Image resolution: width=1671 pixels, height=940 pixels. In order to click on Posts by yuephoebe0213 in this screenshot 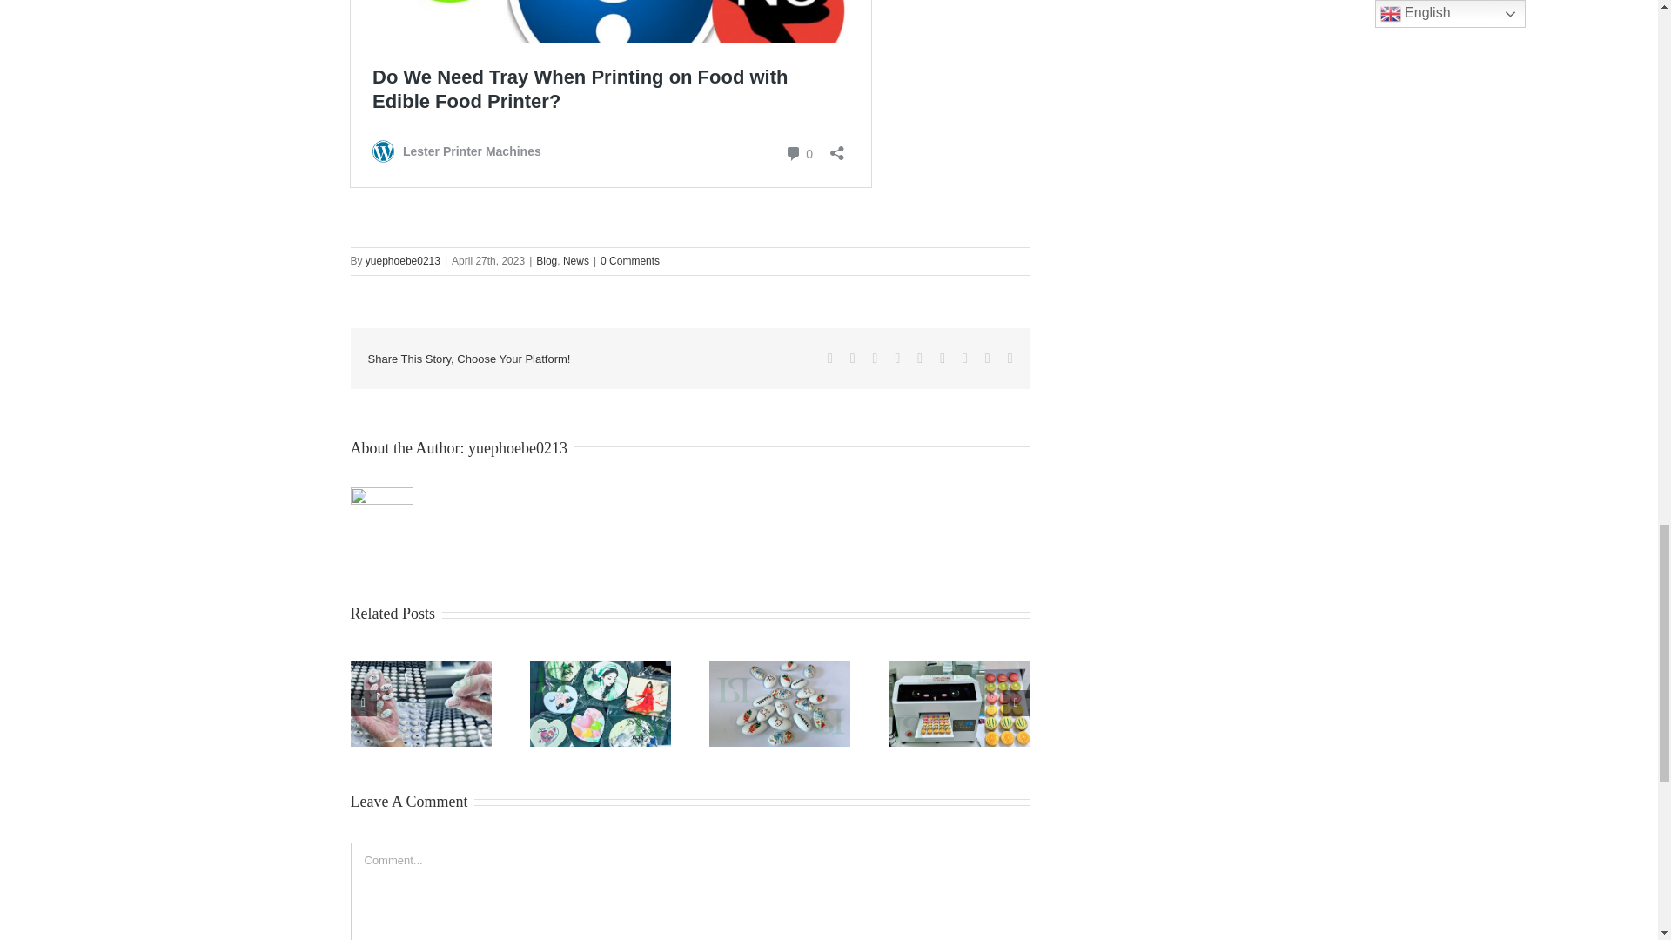, I will do `click(403, 260)`.